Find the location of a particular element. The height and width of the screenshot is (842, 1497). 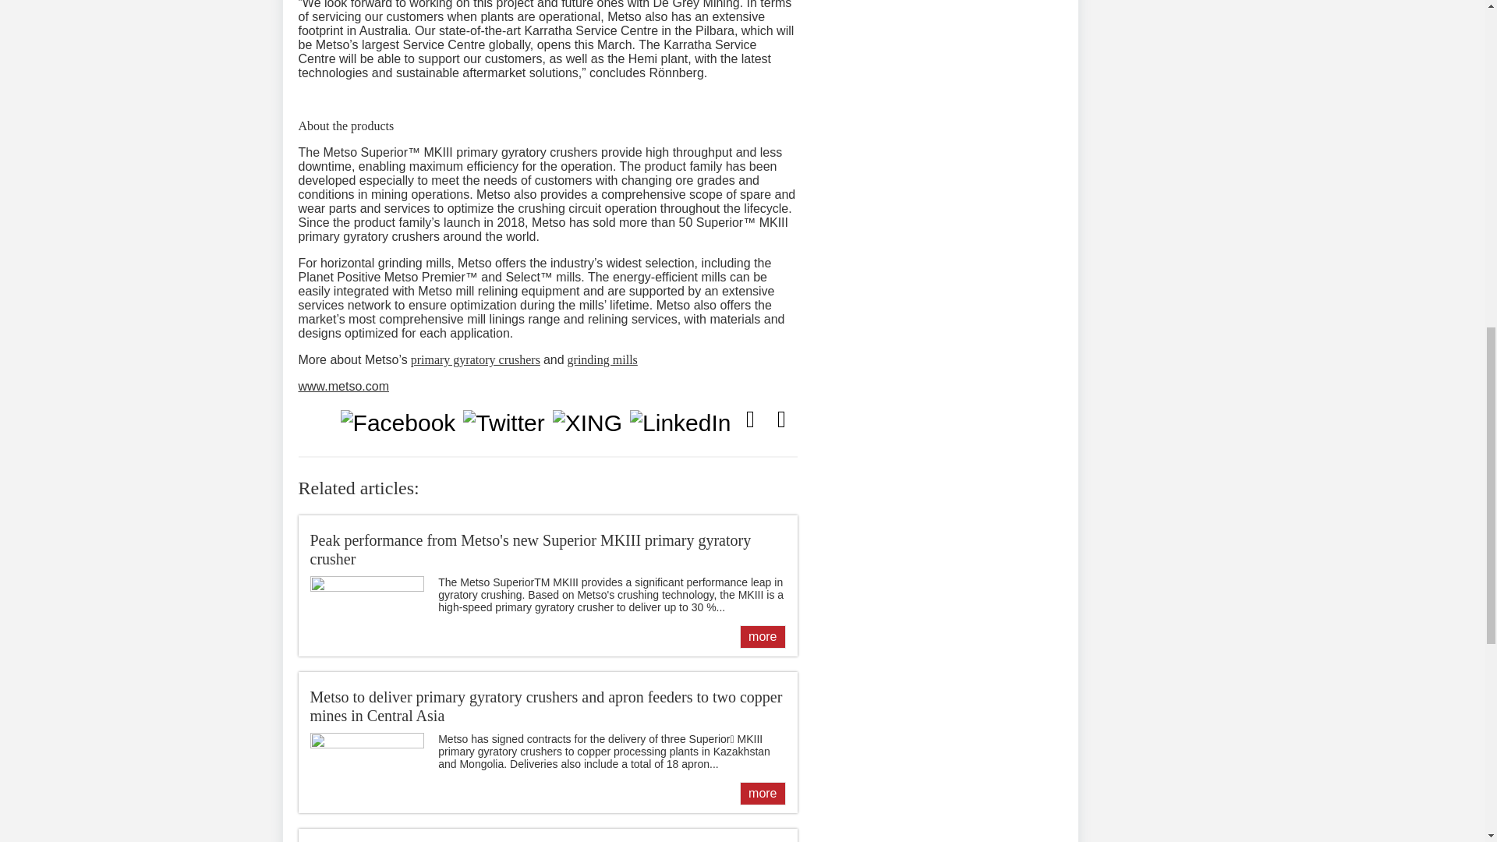

grinding mills is located at coordinates (602, 359).